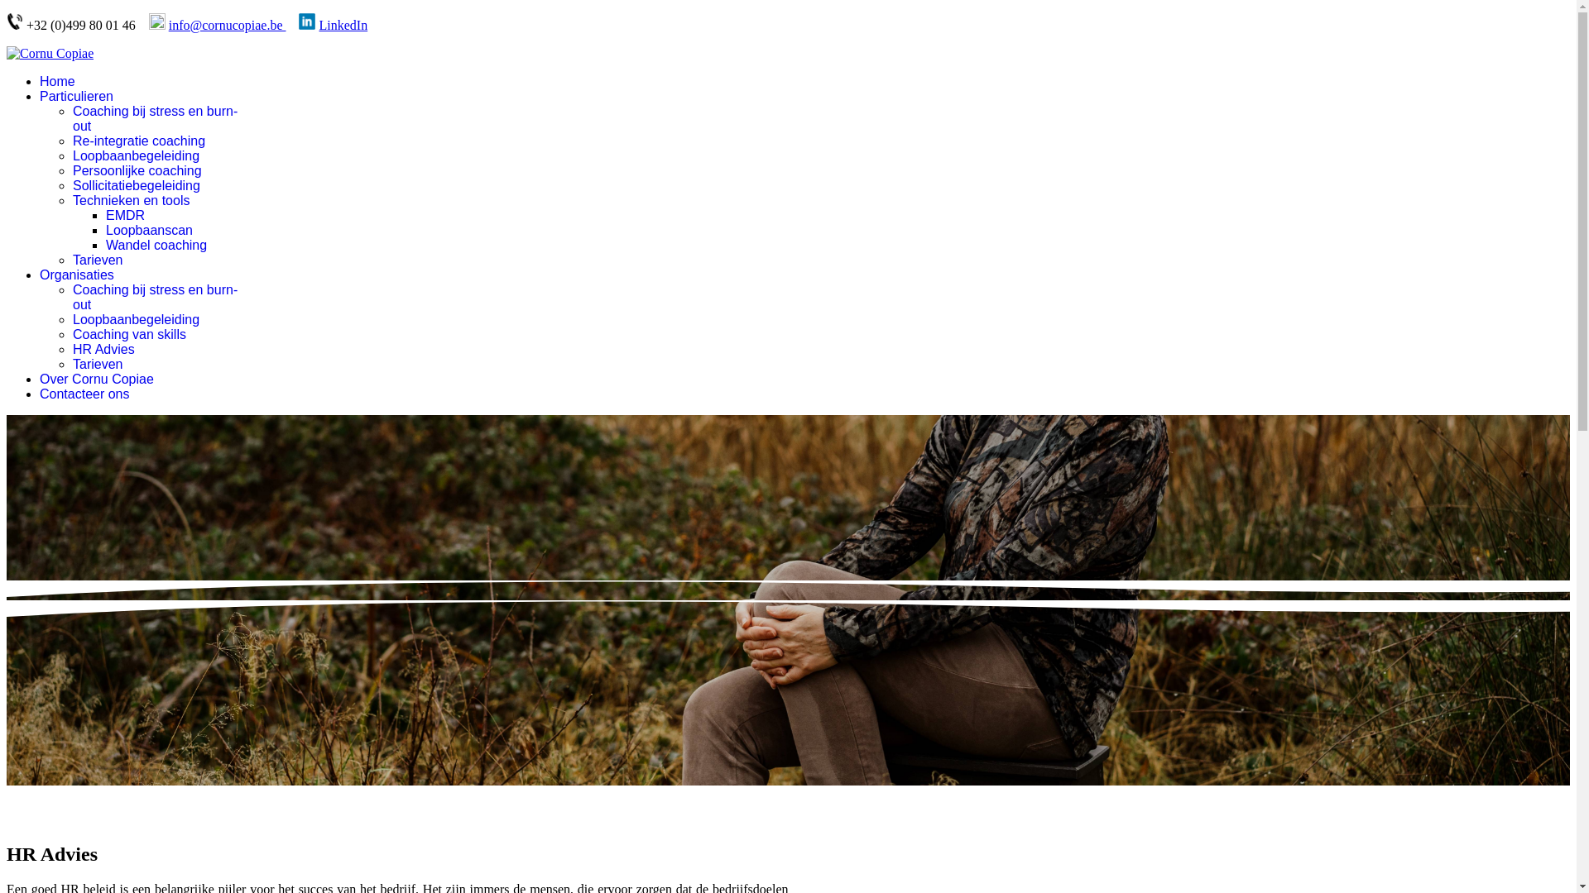  Describe the element at coordinates (136, 155) in the screenshot. I see `Loopbaanbegeleiding` at that location.